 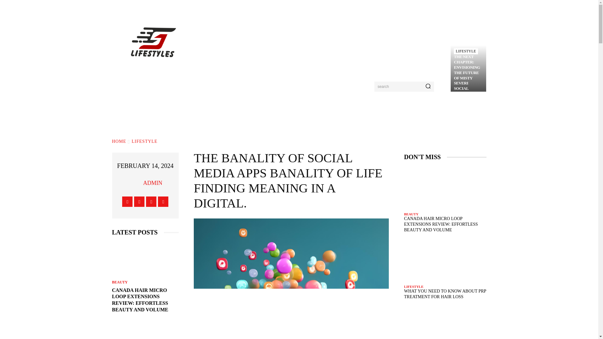 What do you see at coordinates (151, 202) in the screenshot?
I see `Twitter` at bounding box center [151, 202].